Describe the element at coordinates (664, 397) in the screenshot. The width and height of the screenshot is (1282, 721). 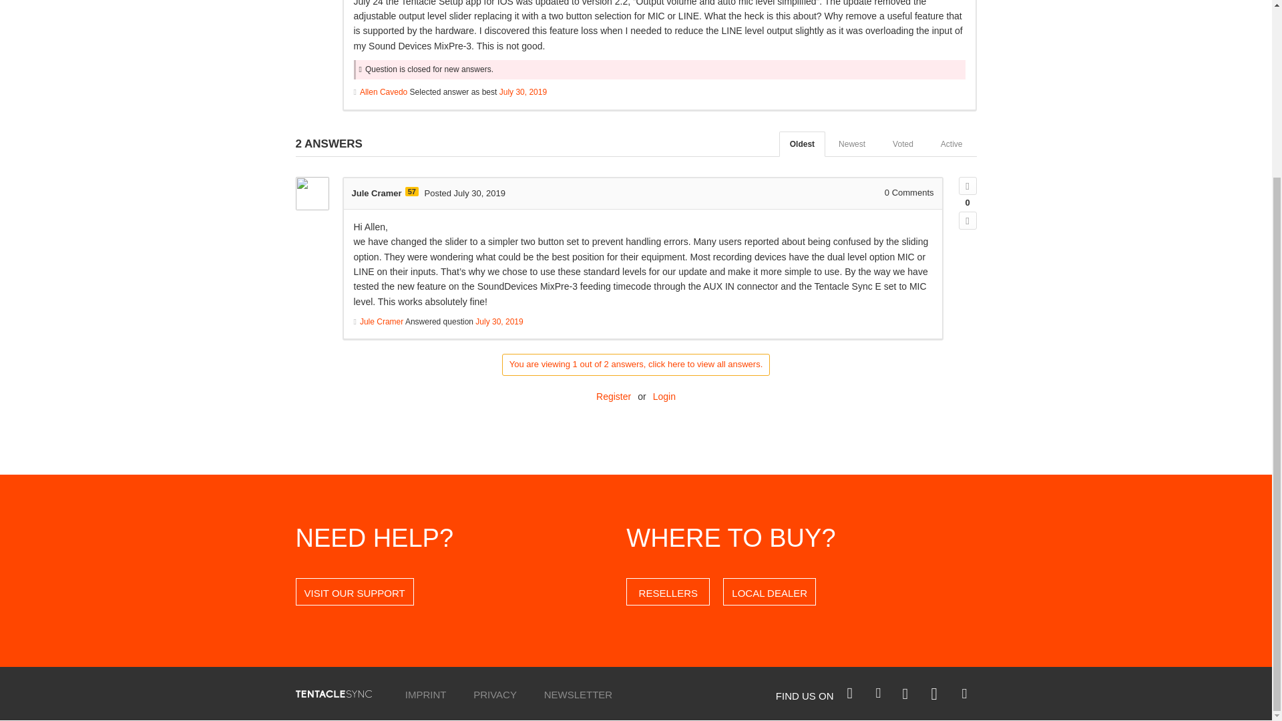
I see `Login` at that location.